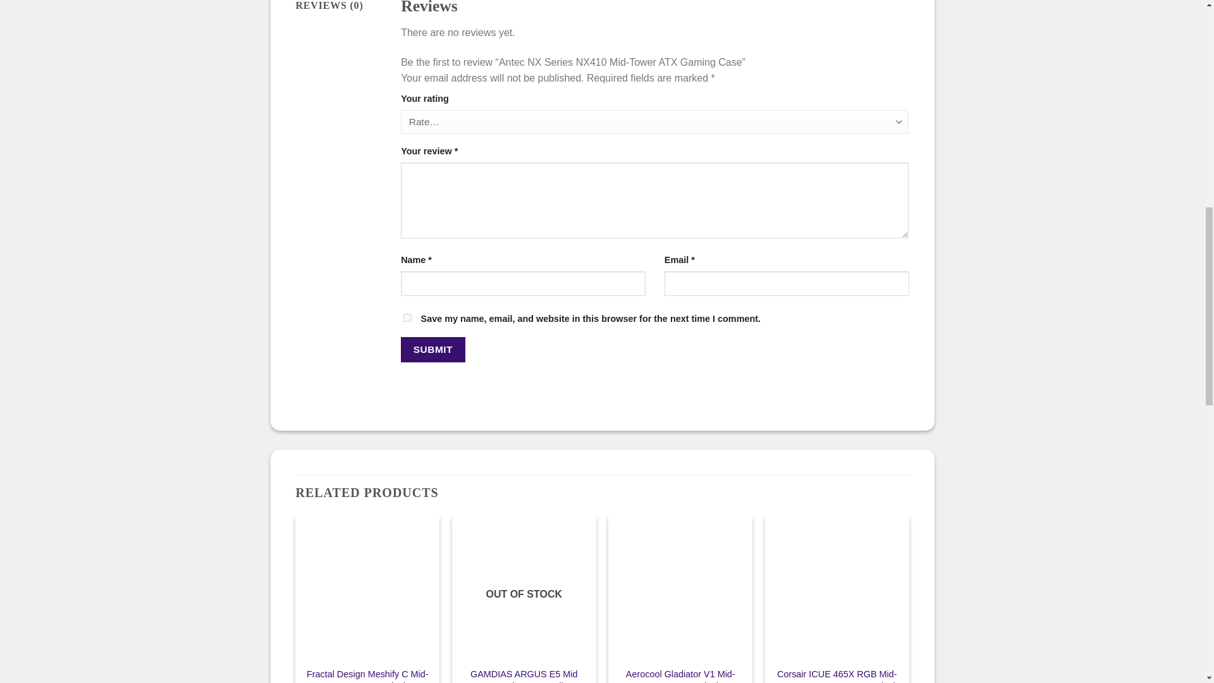 This screenshot has width=1214, height=683. I want to click on yes, so click(407, 317).